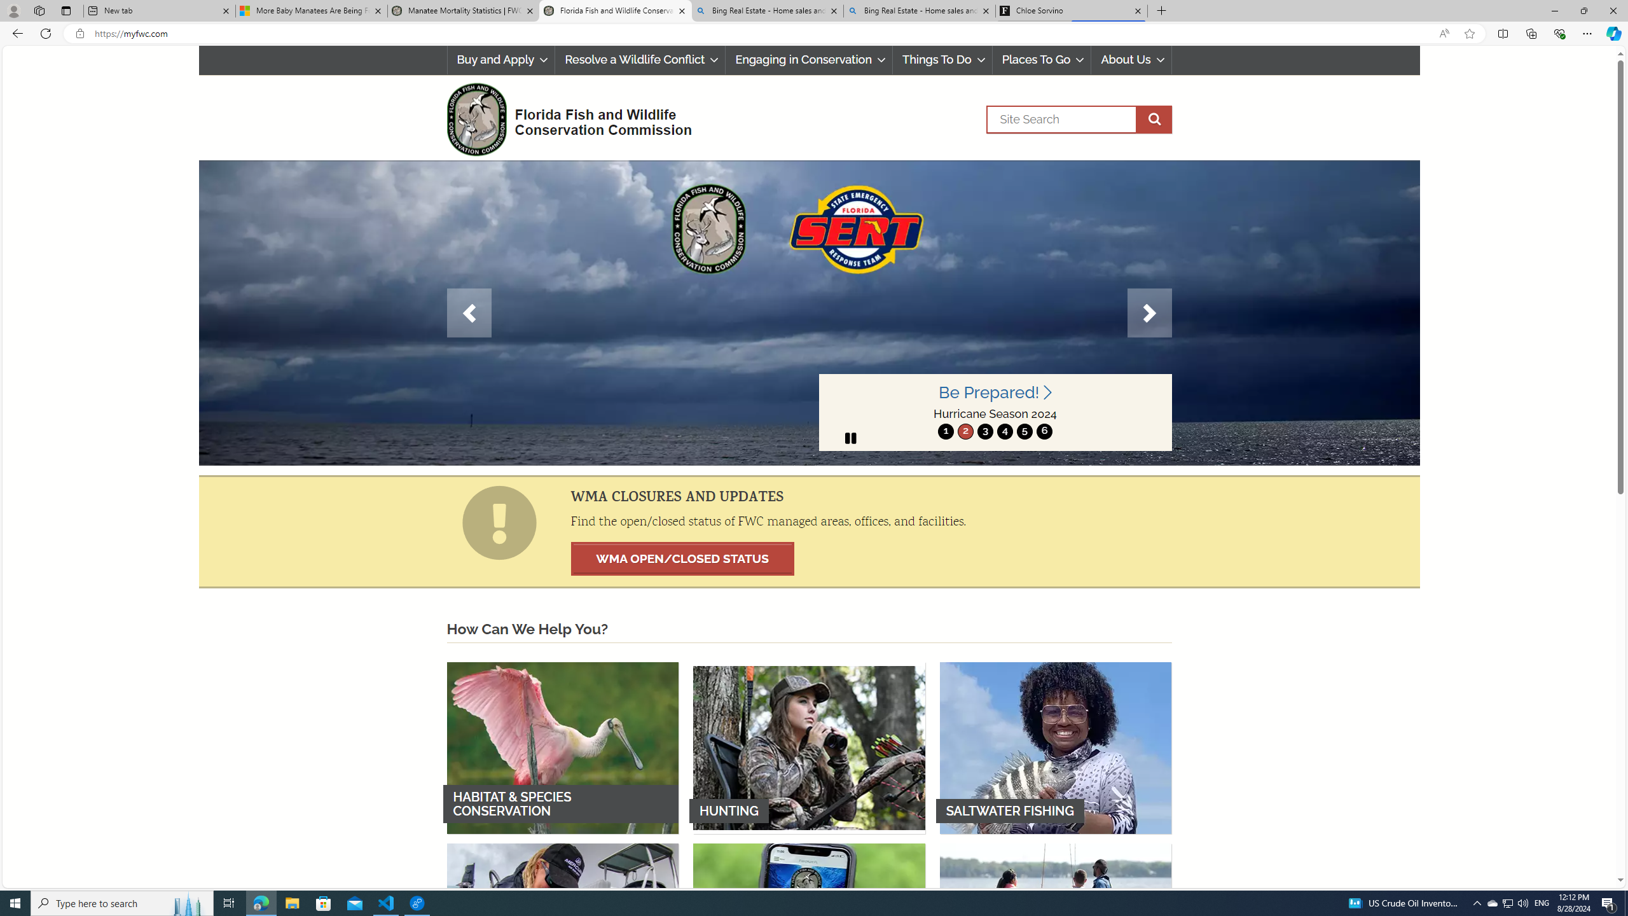  Describe the element at coordinates (1131, 60) in the screenshot. I see `About Us` at that location.